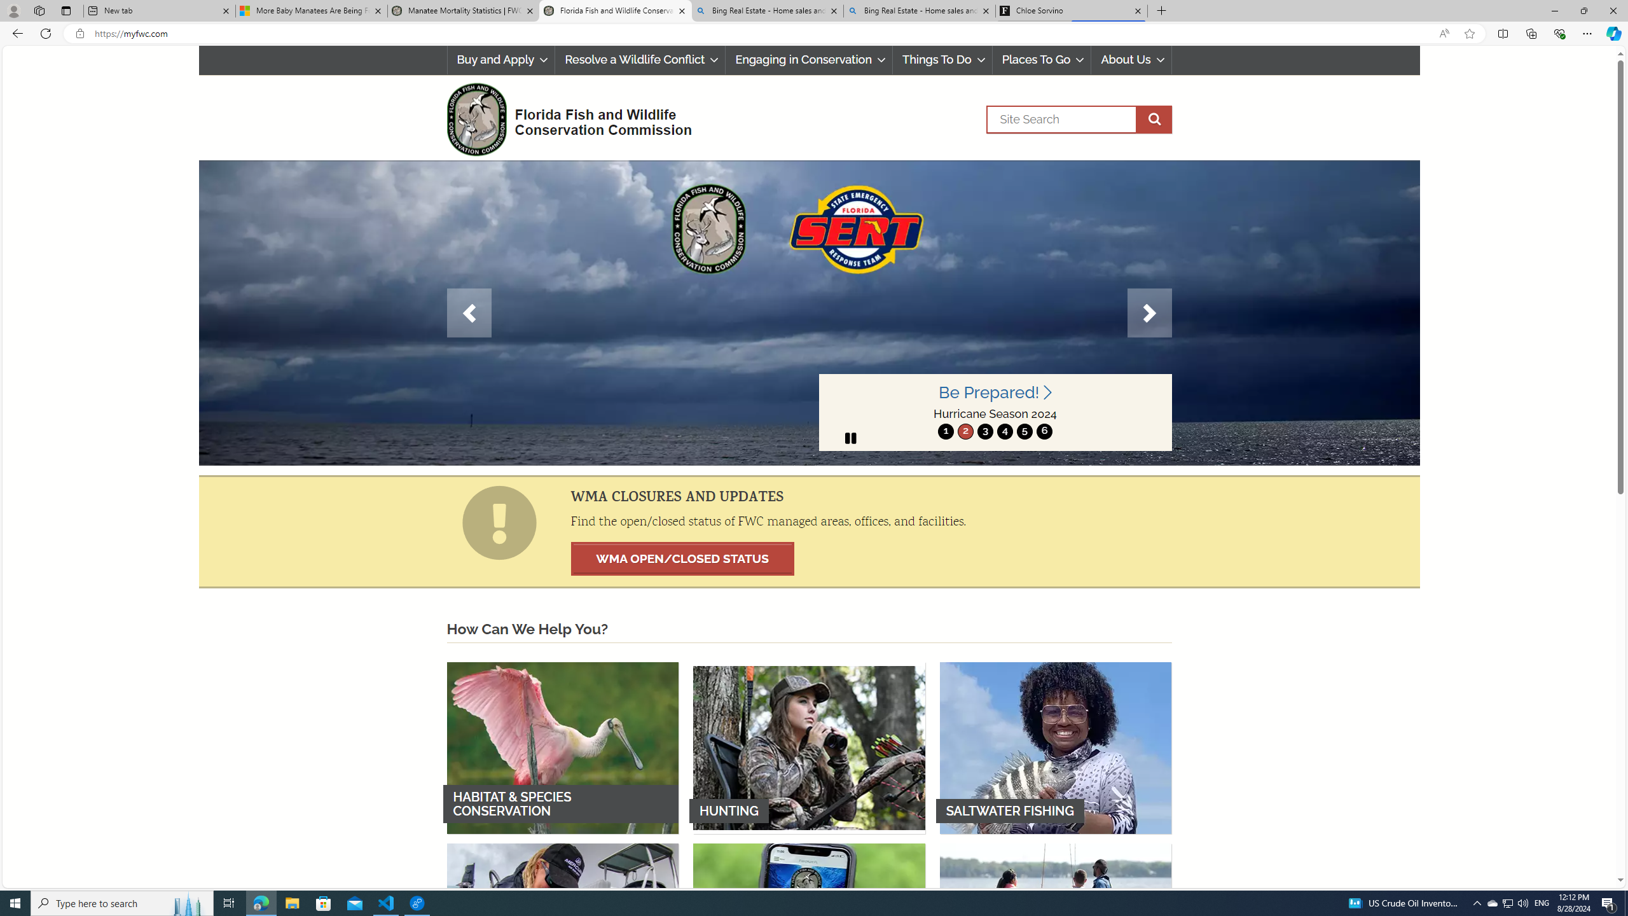  Describe the element at coordinates (1131, 60) in the screenshot. I see `About Us` at that location.